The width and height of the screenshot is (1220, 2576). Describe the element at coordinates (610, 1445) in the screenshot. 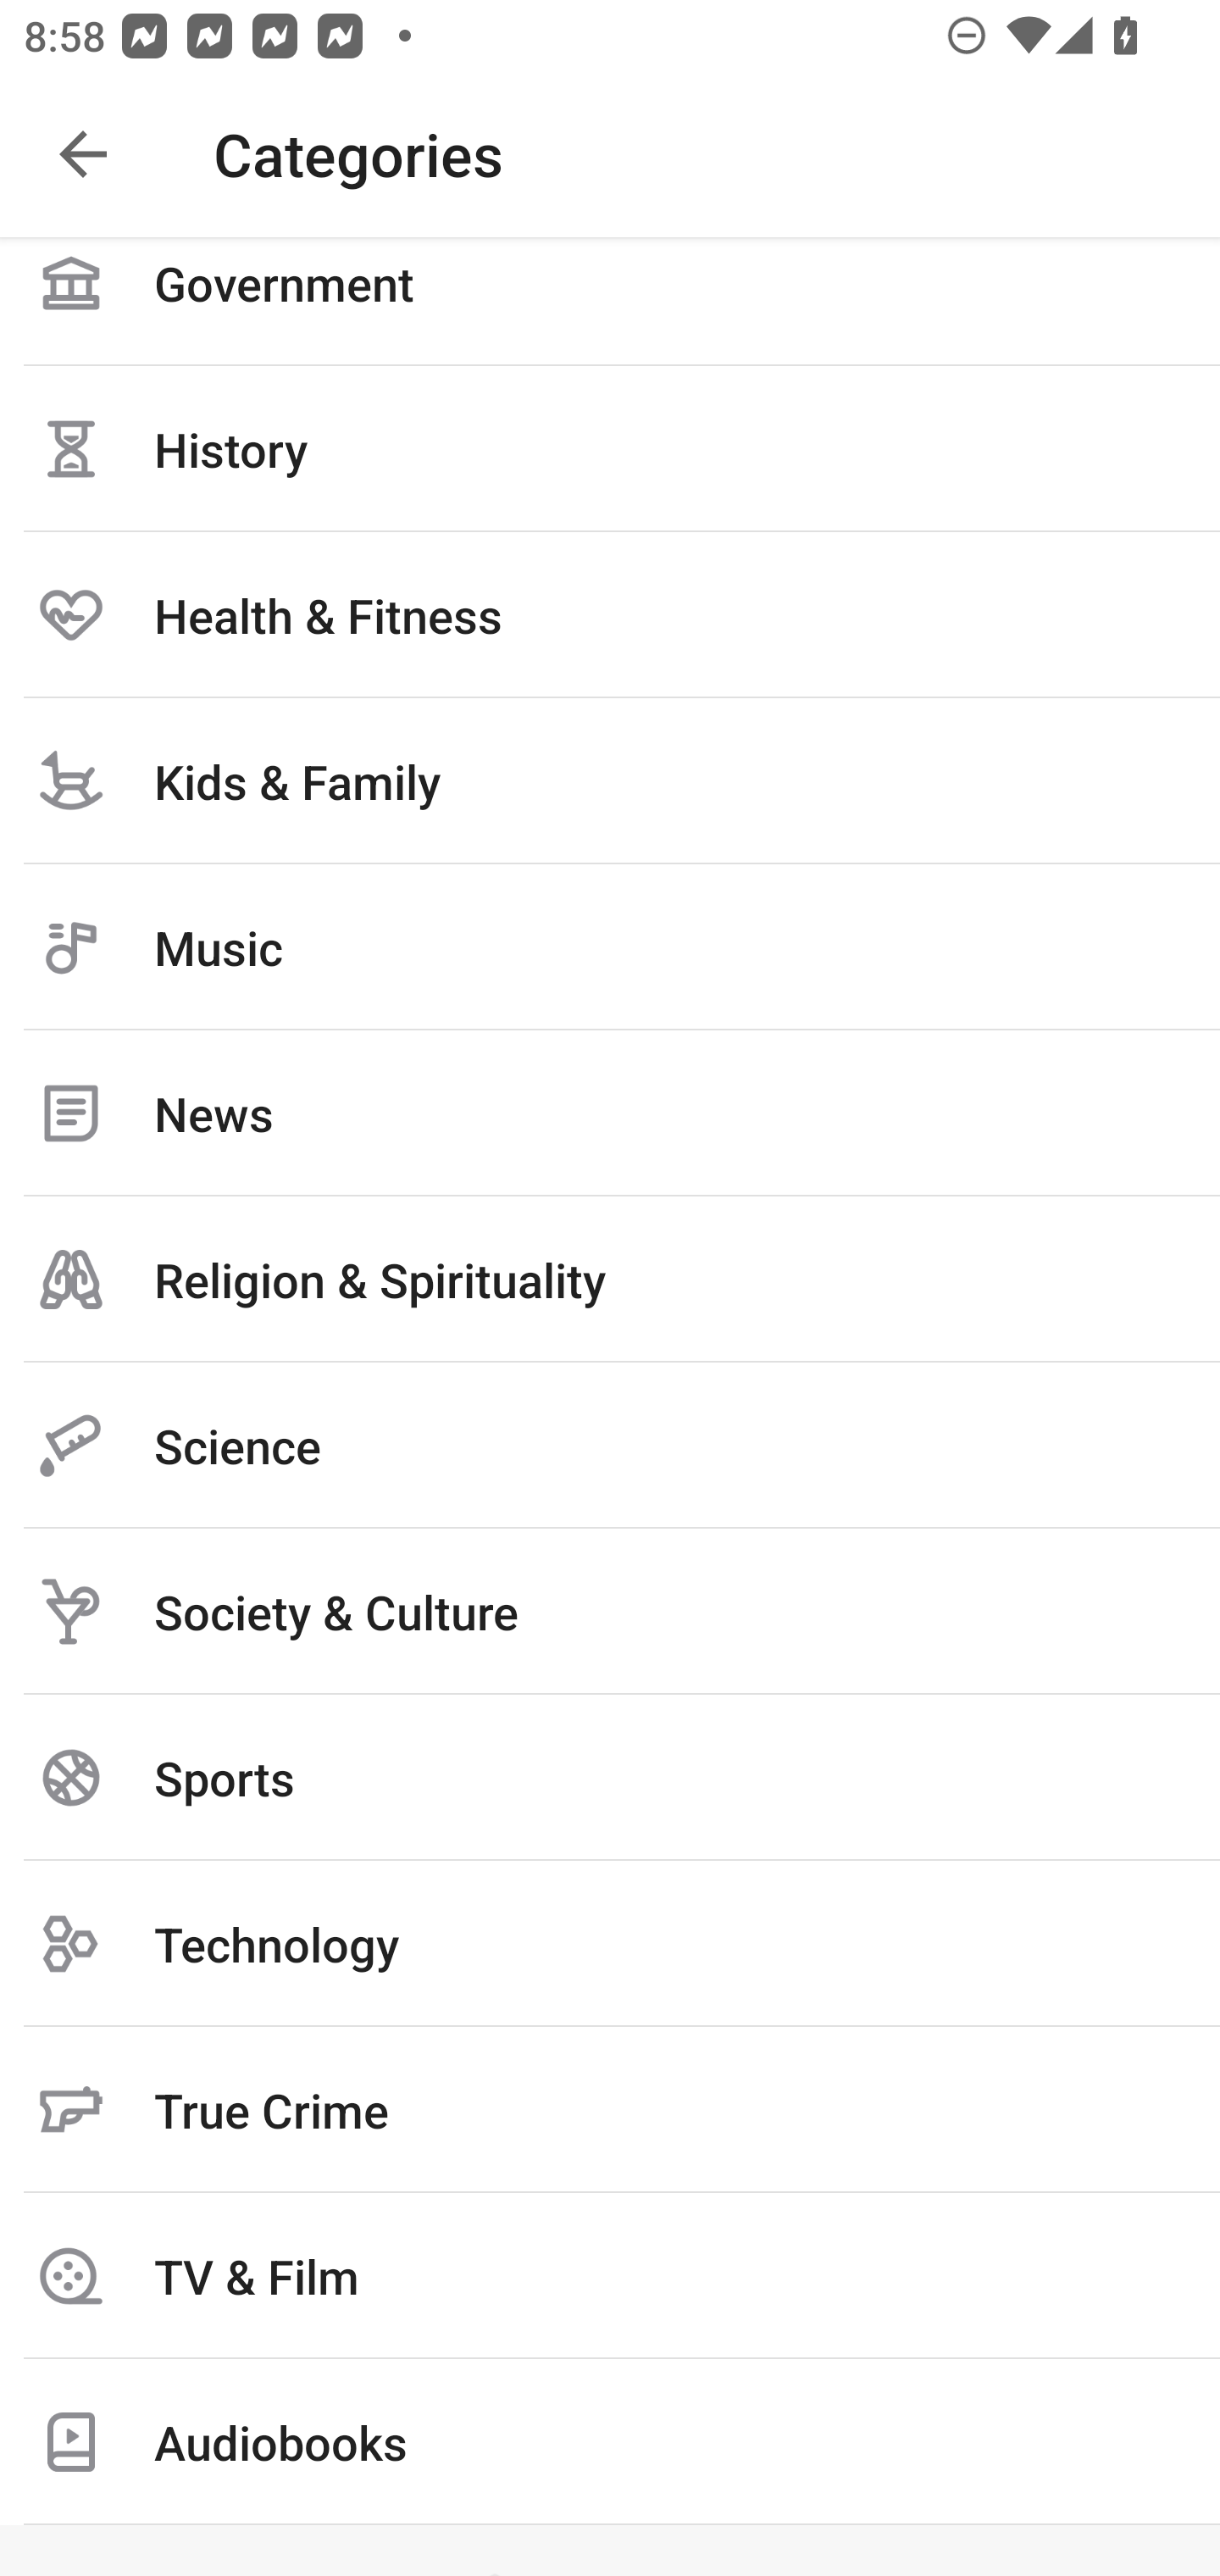

I see `Science` at that location.